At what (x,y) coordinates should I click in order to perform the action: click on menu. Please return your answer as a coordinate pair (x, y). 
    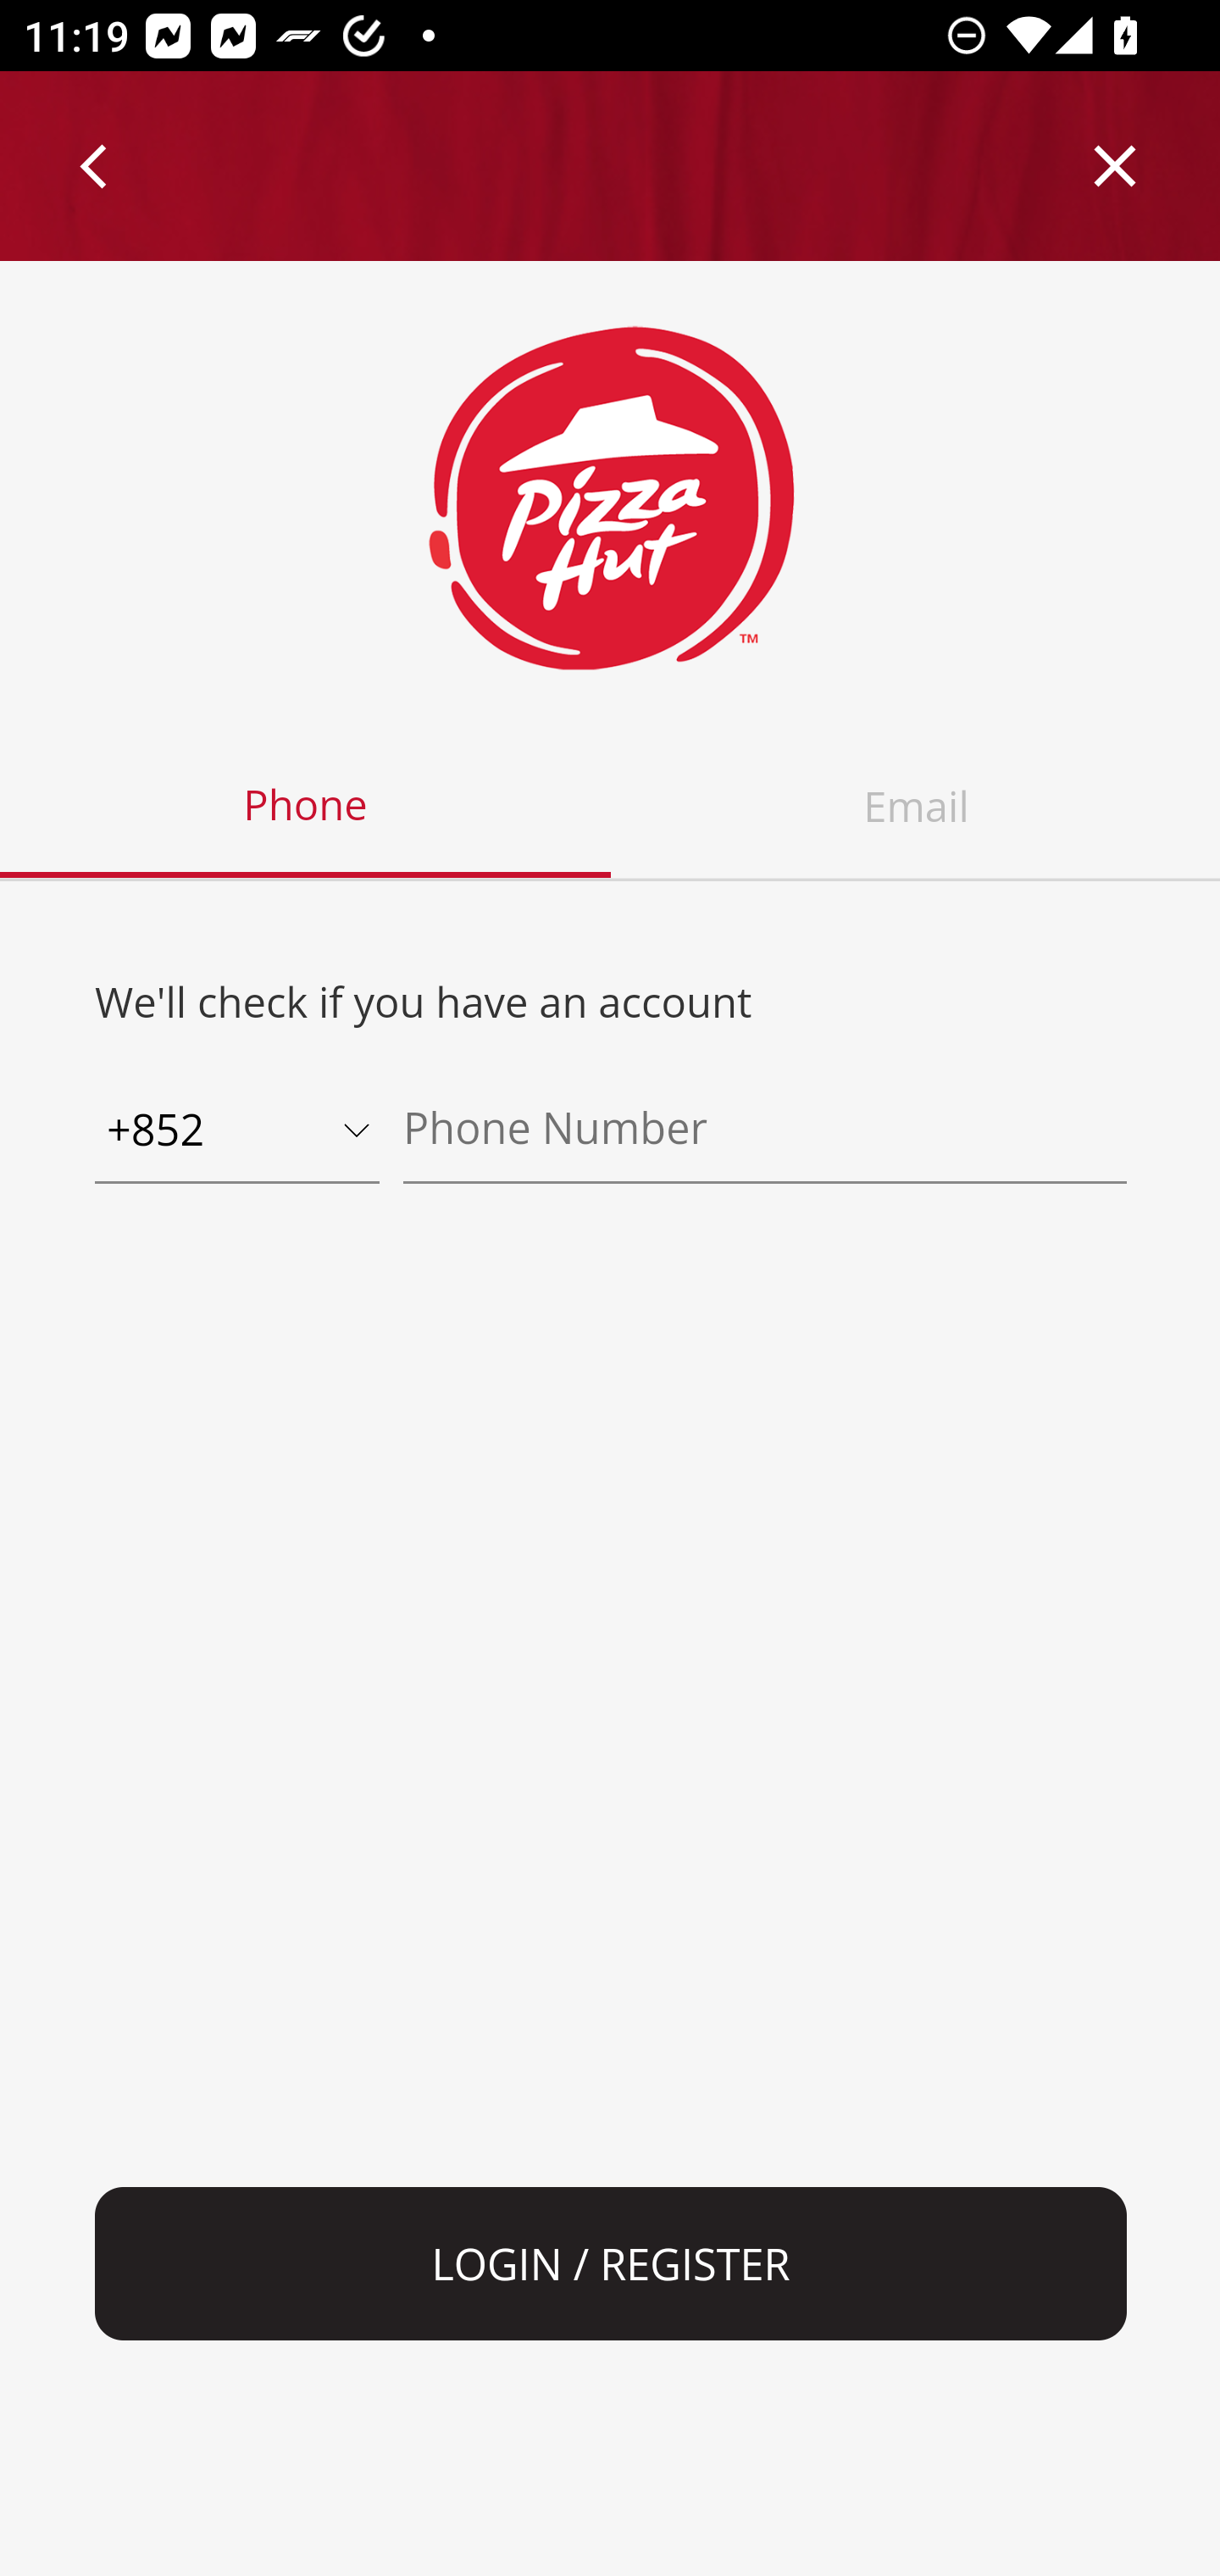
    Looking at the image, I should click on (95, 166).